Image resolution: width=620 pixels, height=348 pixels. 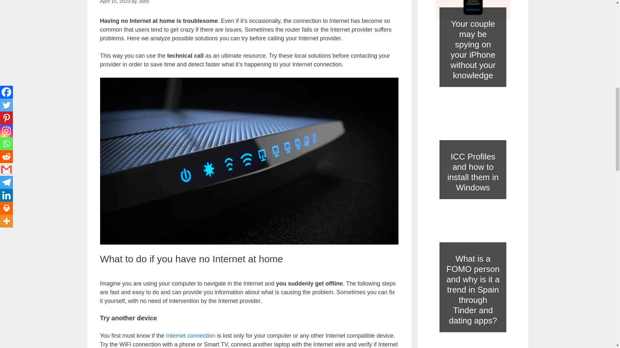 What do you see at coordinates (115, 2) in the screenshot?
I see `April 15, 2023` at bounding box center [115, 2].